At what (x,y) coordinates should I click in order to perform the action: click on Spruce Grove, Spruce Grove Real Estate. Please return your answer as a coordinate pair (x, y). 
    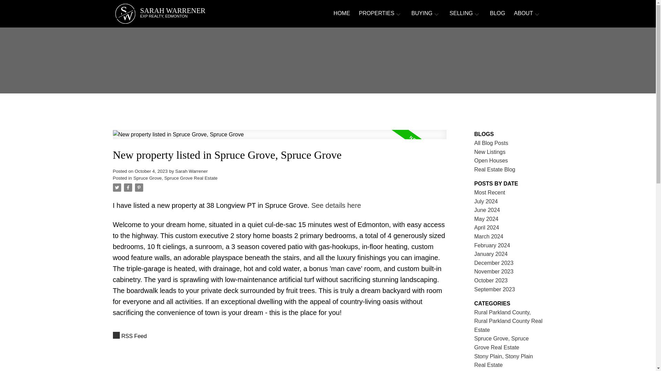
    Looking at the image, I should click on (191, 14).